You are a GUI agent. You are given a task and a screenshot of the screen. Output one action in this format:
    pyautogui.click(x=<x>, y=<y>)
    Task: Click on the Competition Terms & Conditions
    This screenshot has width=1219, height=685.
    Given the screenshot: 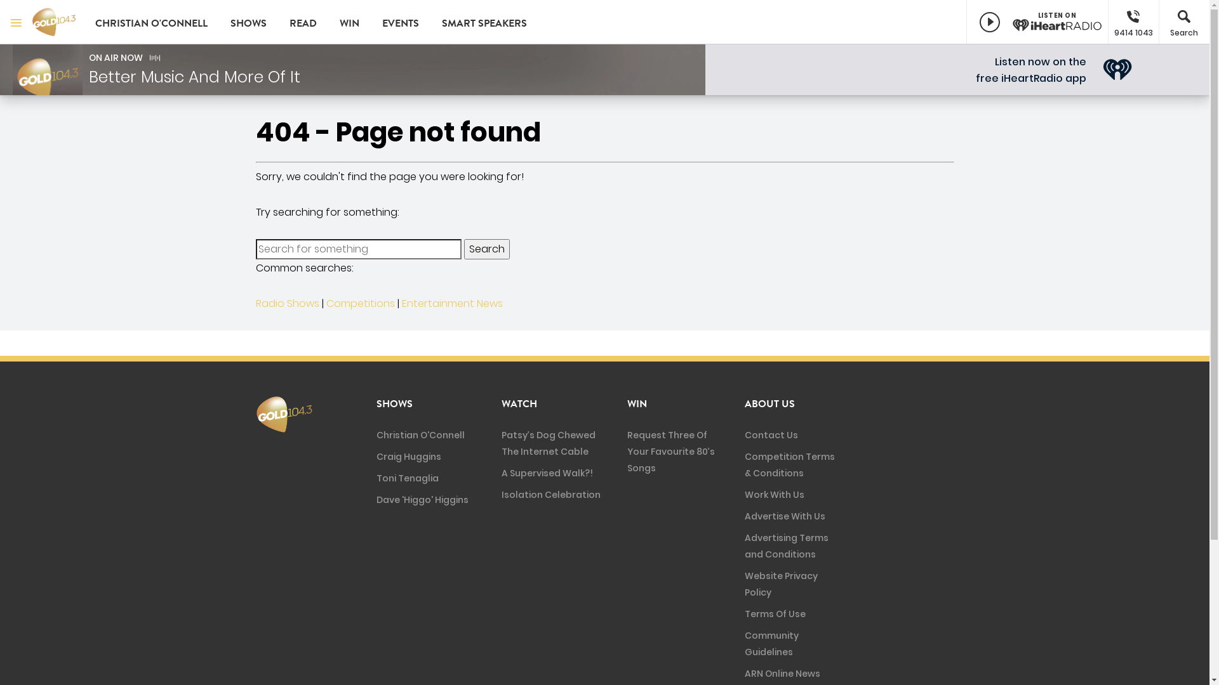 What is the action you would take?
    pyautogui.click(x=790, y=465)
    